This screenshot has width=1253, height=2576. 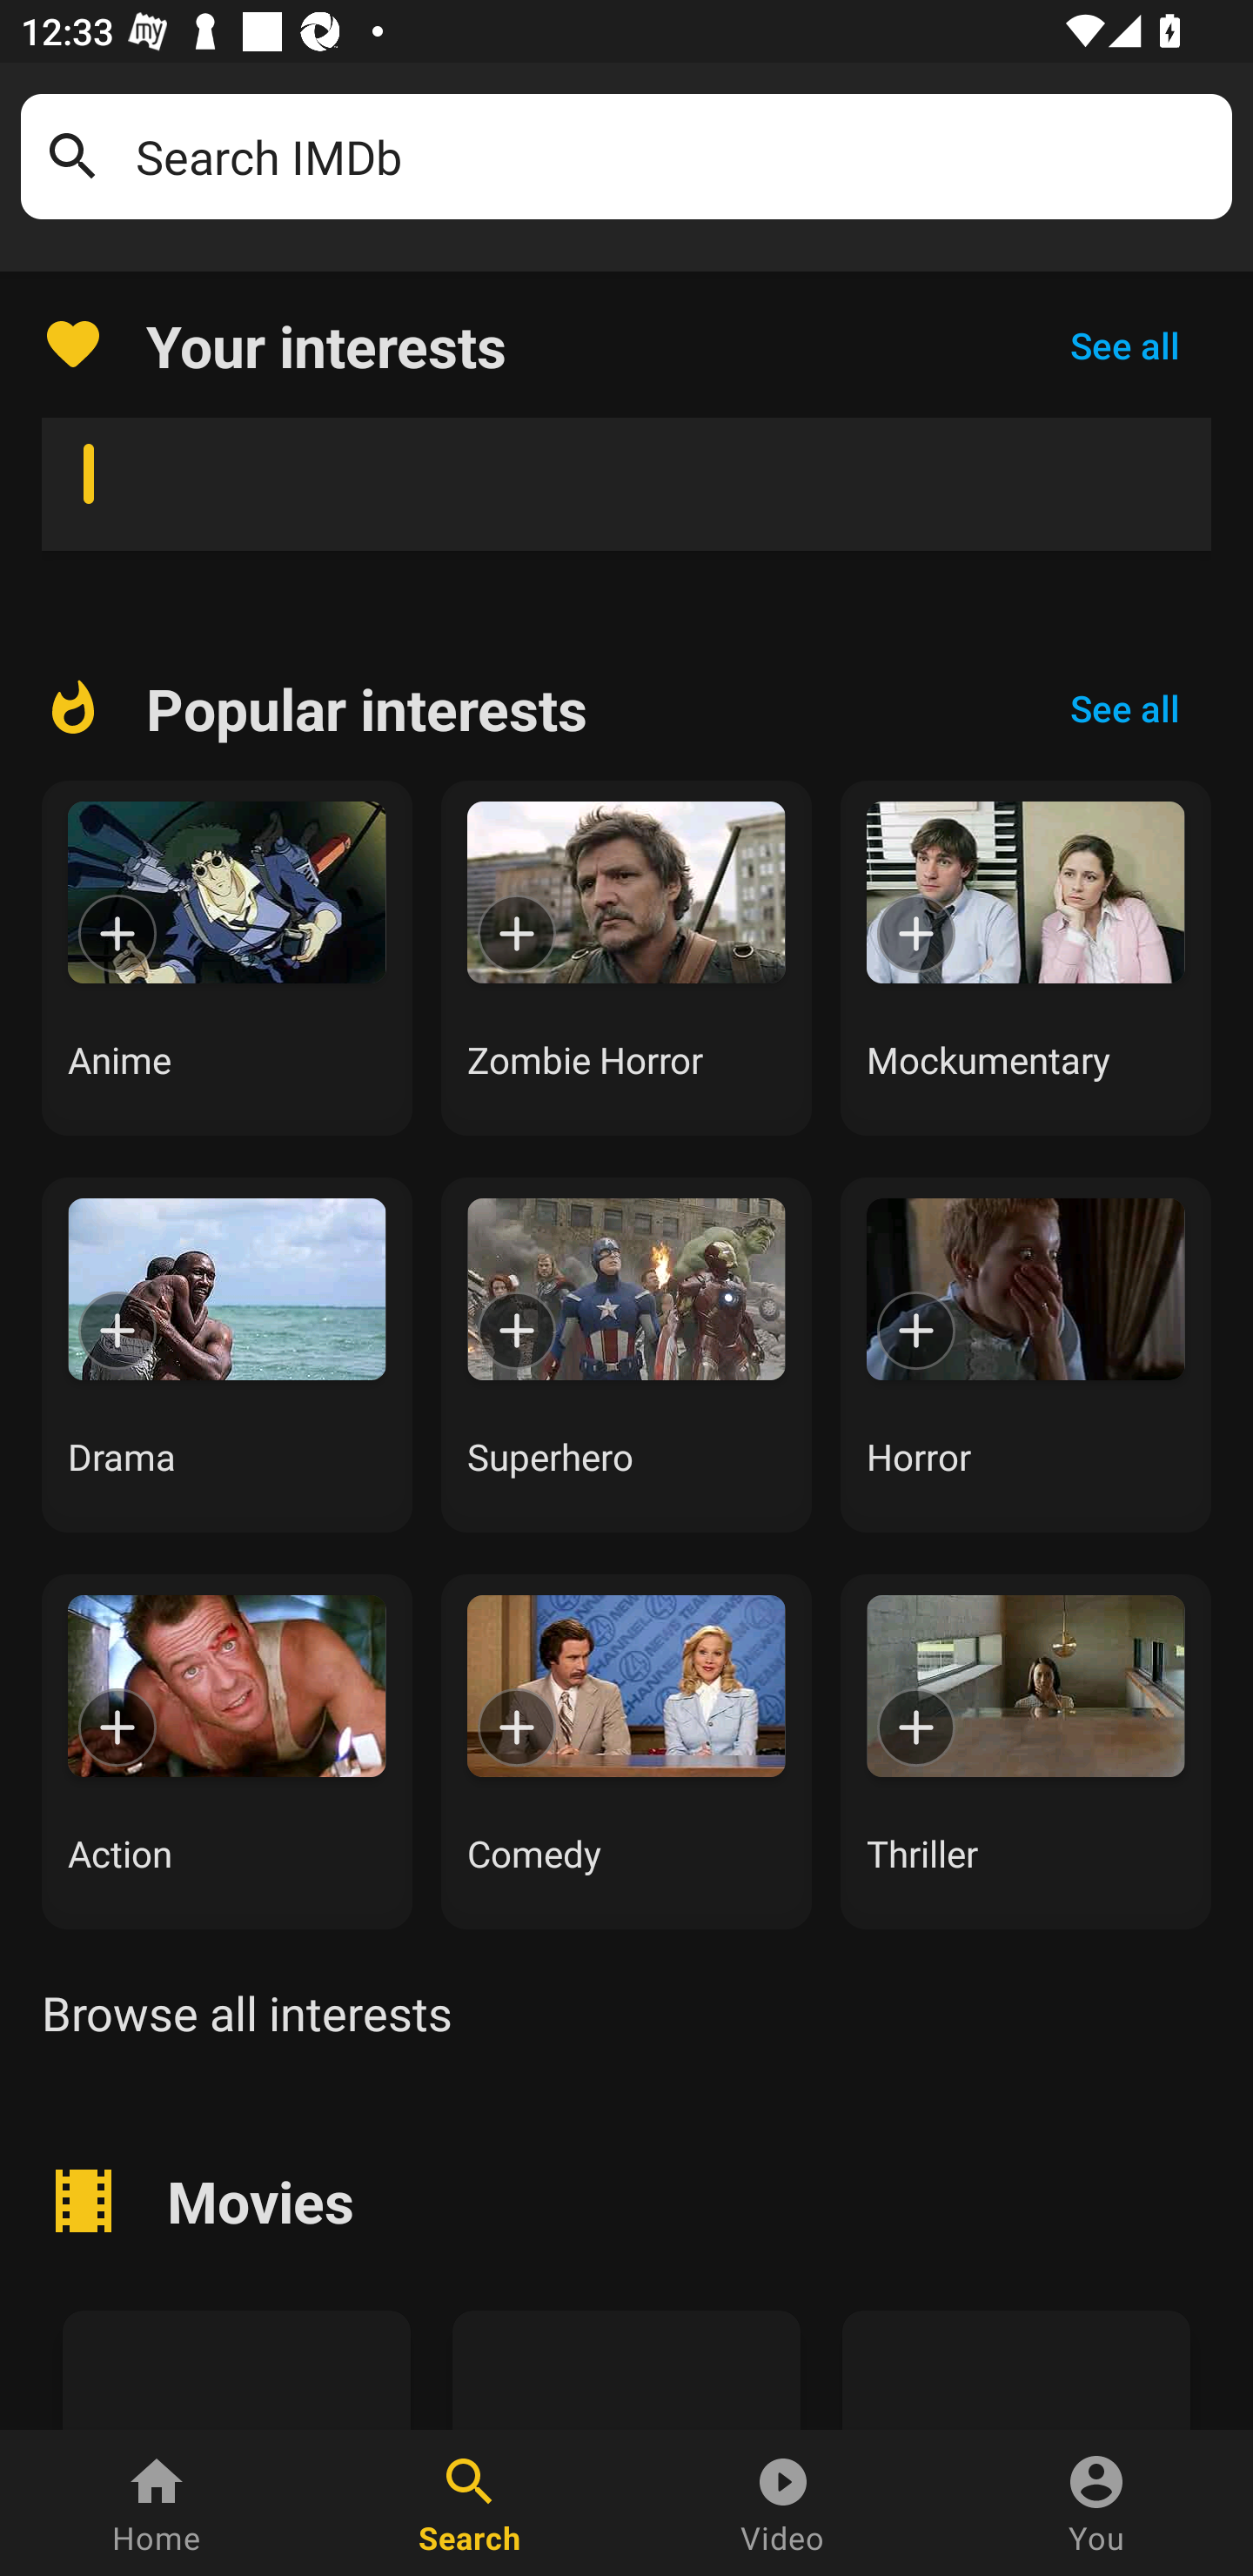 I want to click on Comedy, so click(x=626, y=1751).